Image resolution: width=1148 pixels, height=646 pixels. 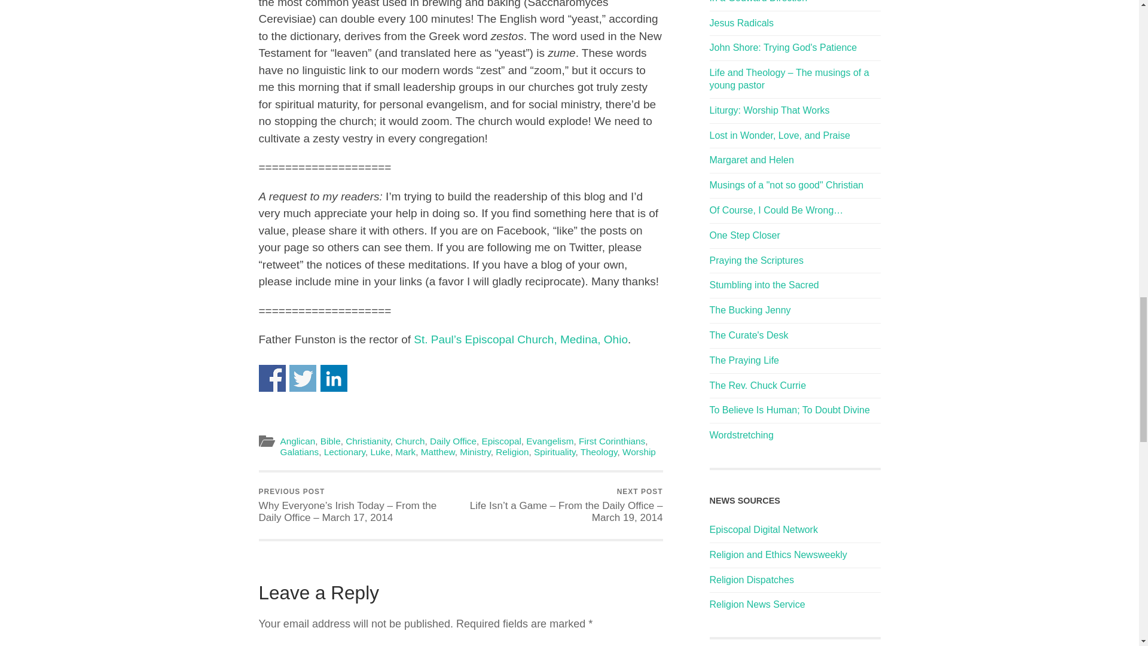 I want to click on Anglican, so click(x=297, y=441).